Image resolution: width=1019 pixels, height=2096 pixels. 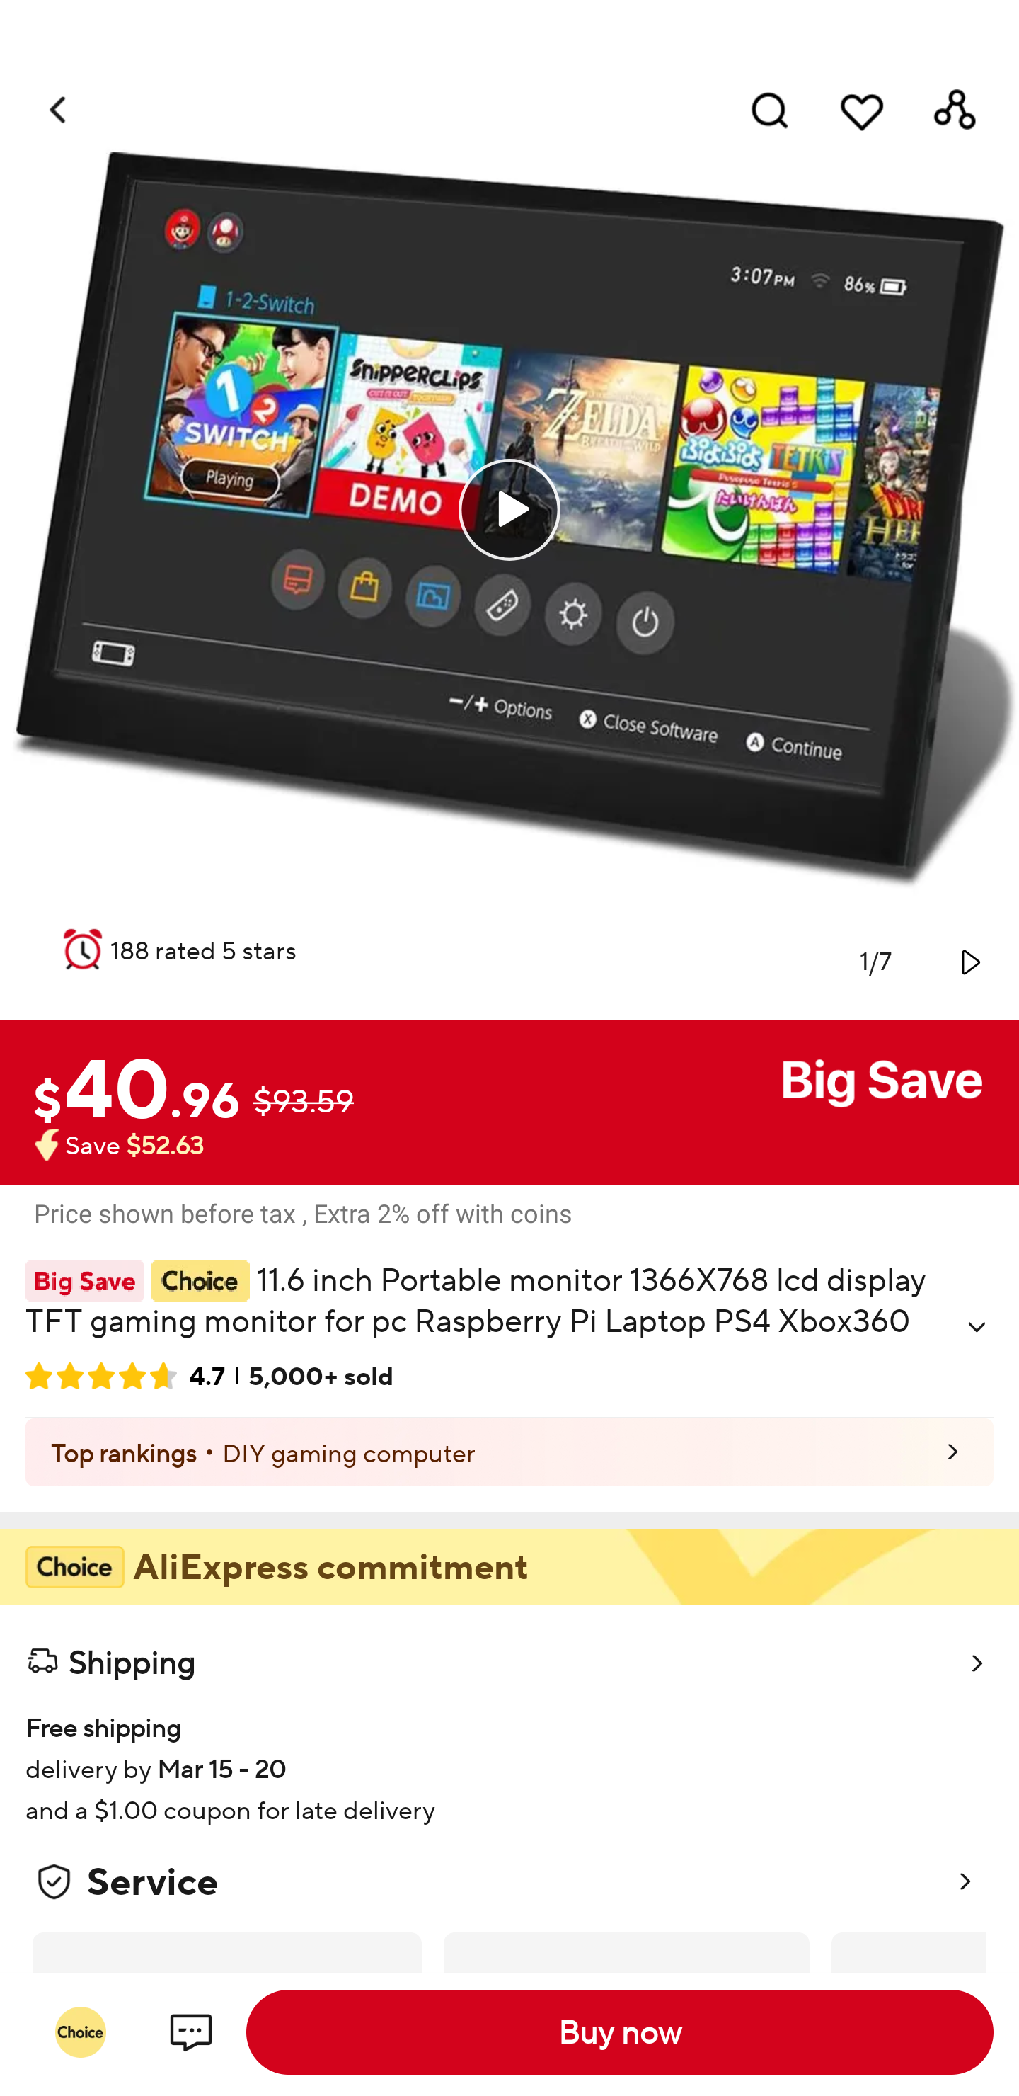 What do you see at coordinates (509, 509) in the screenshot?
I see `0.0` at bounding box center [509, 509].